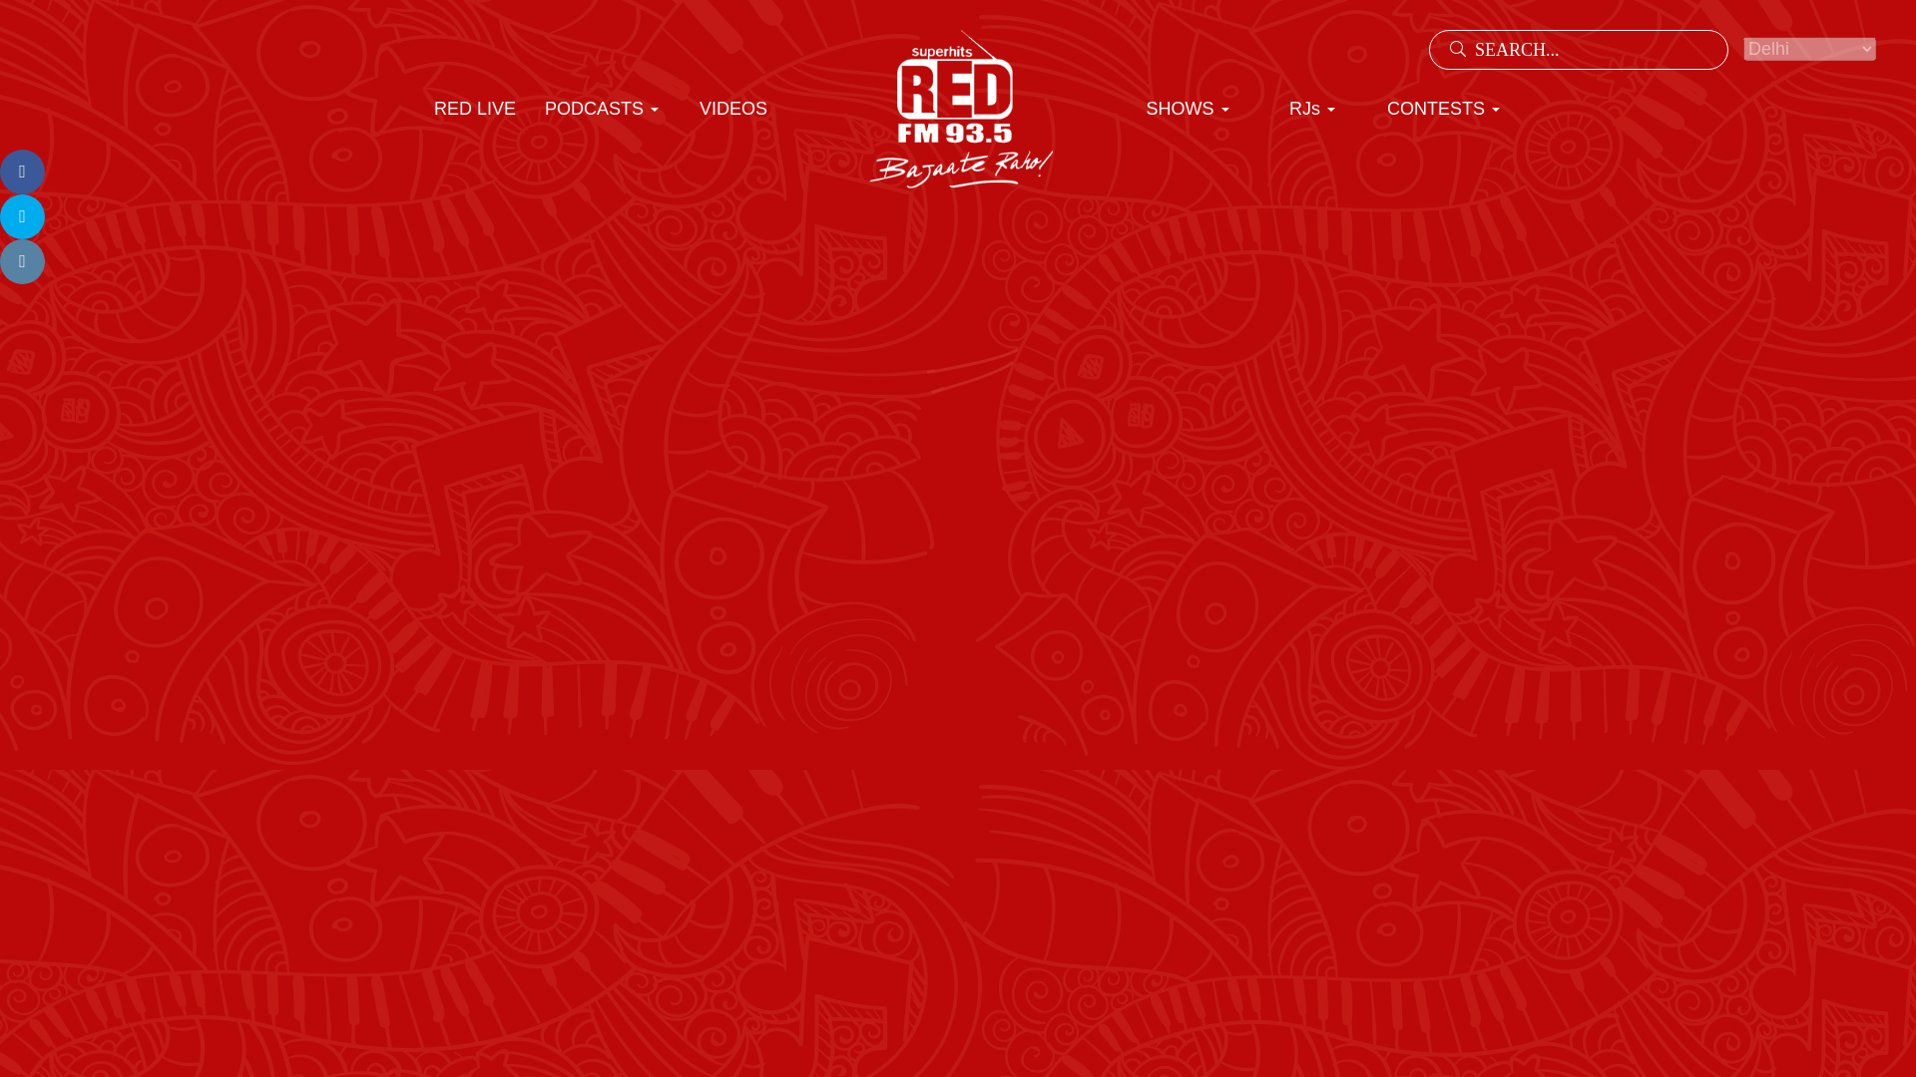 The height and width of the screenshot is (1077, 1916). What do you see at coordinates (1187, 110) in the screenshot?
I see `SHOWS` at bounding box center [1187, 110].